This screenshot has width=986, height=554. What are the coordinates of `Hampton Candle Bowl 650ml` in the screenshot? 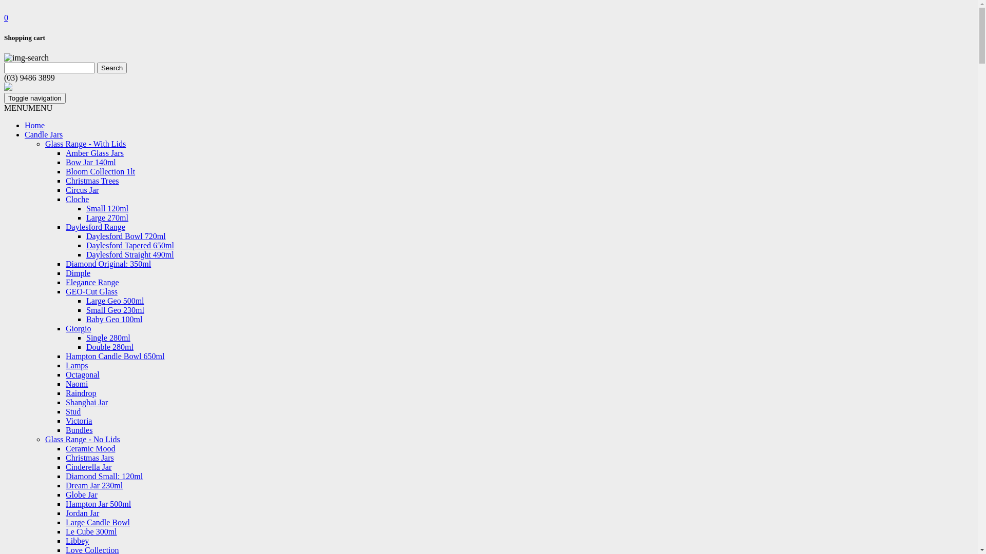 It's located at (115, 356).